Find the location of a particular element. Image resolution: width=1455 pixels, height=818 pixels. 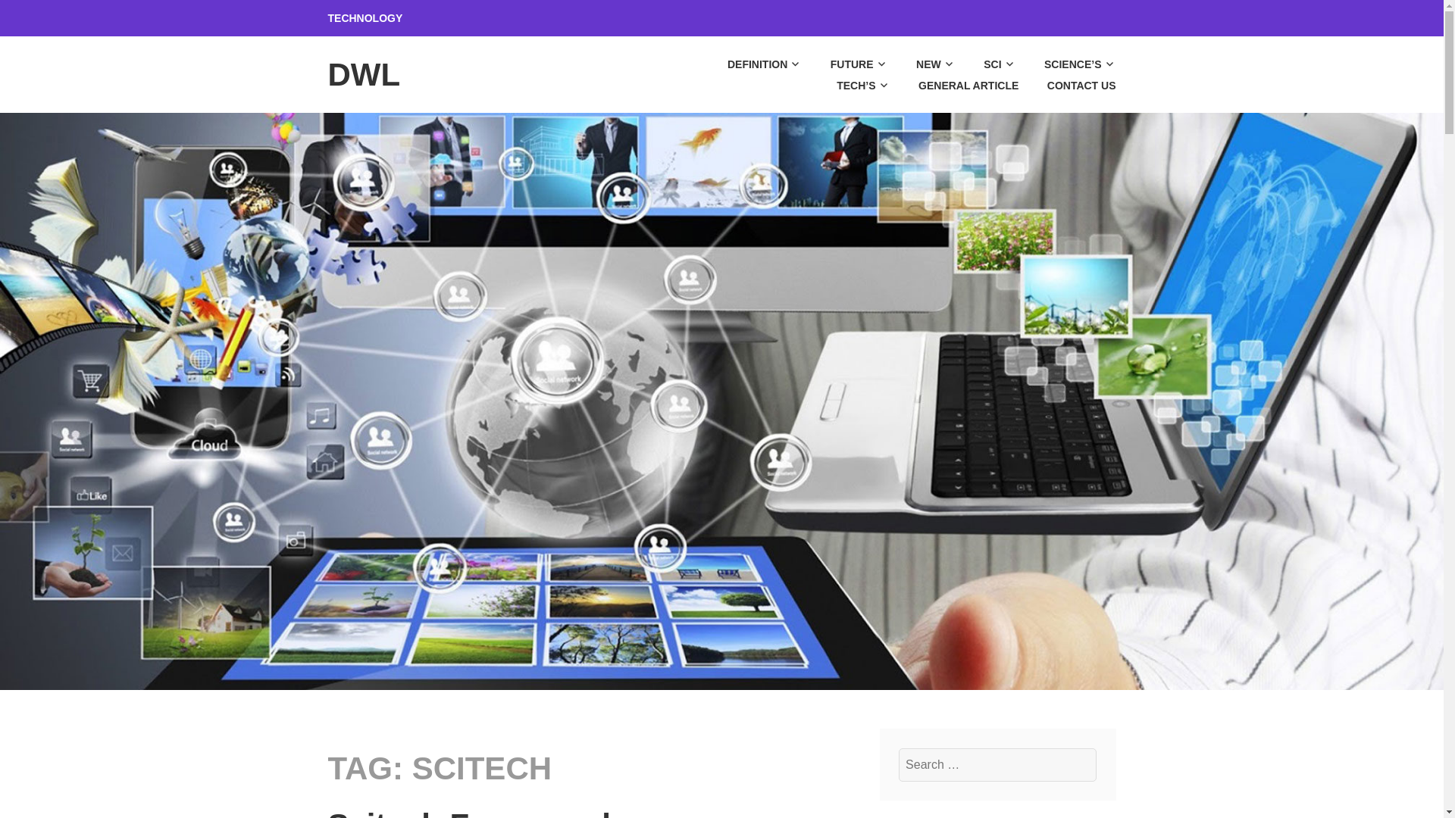

DWL is located at coordinates (364, 74).